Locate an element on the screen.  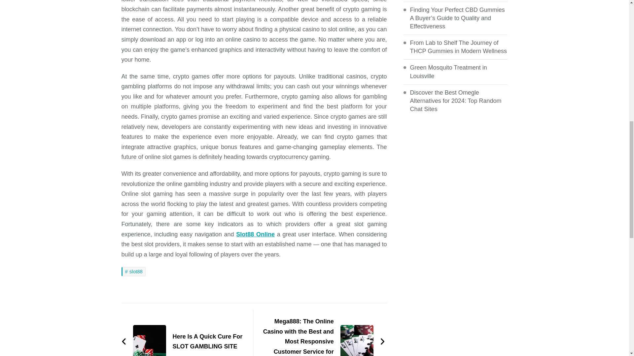
Slot88 Online is located at coordinates (255, 234).